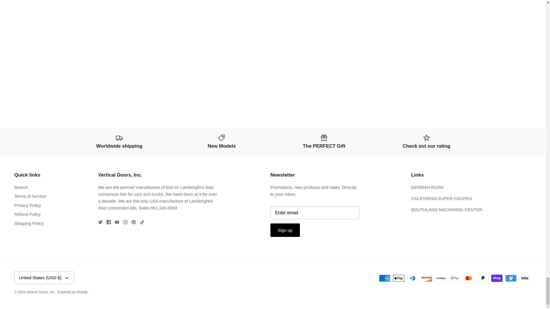 The image size is (550, 309). What do you see at coordinates (125, 222) in the screenshot?
I see `Instagram` at bounding box center [125, 222].